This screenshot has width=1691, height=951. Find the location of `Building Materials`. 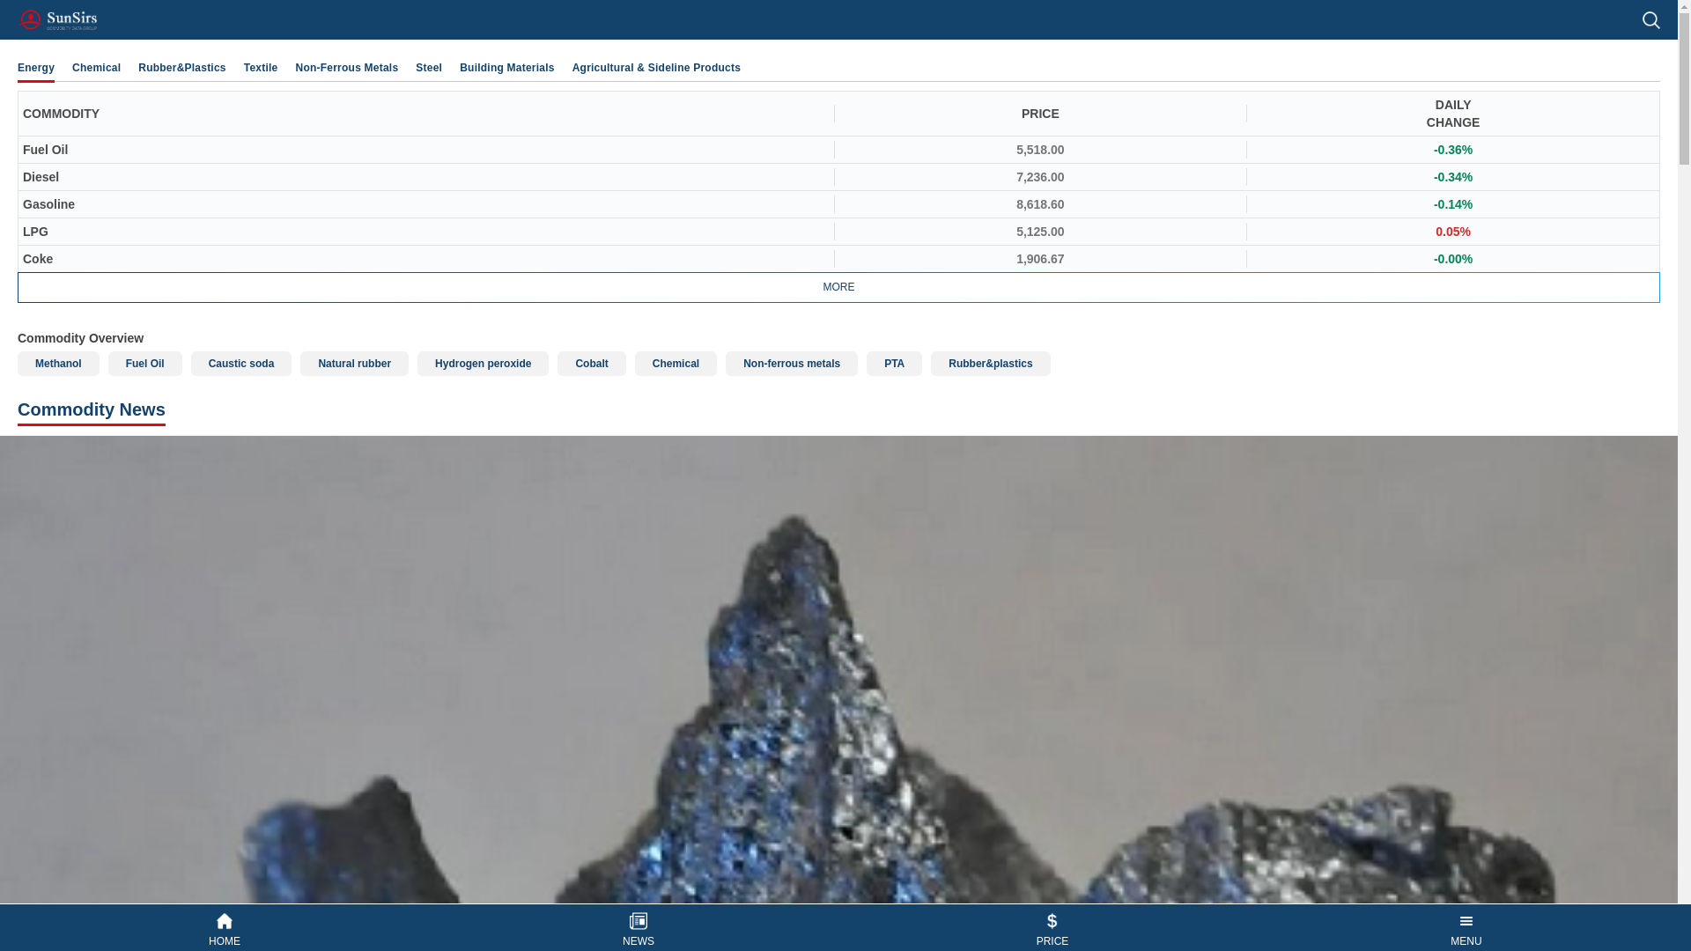

Building Materials is located at coordinates (507, 67).